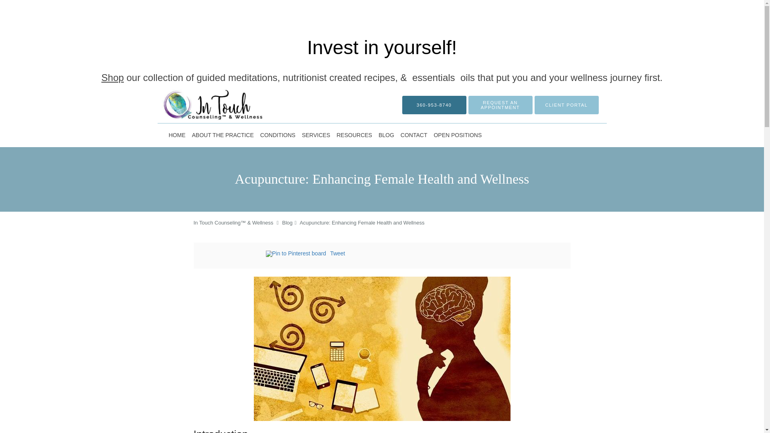 The height and width of the screenshot is (433, 770). What do you see at coordinates (414, 135) in the screenshot?
I see `CONTACT` at bounding box center [414, 135].